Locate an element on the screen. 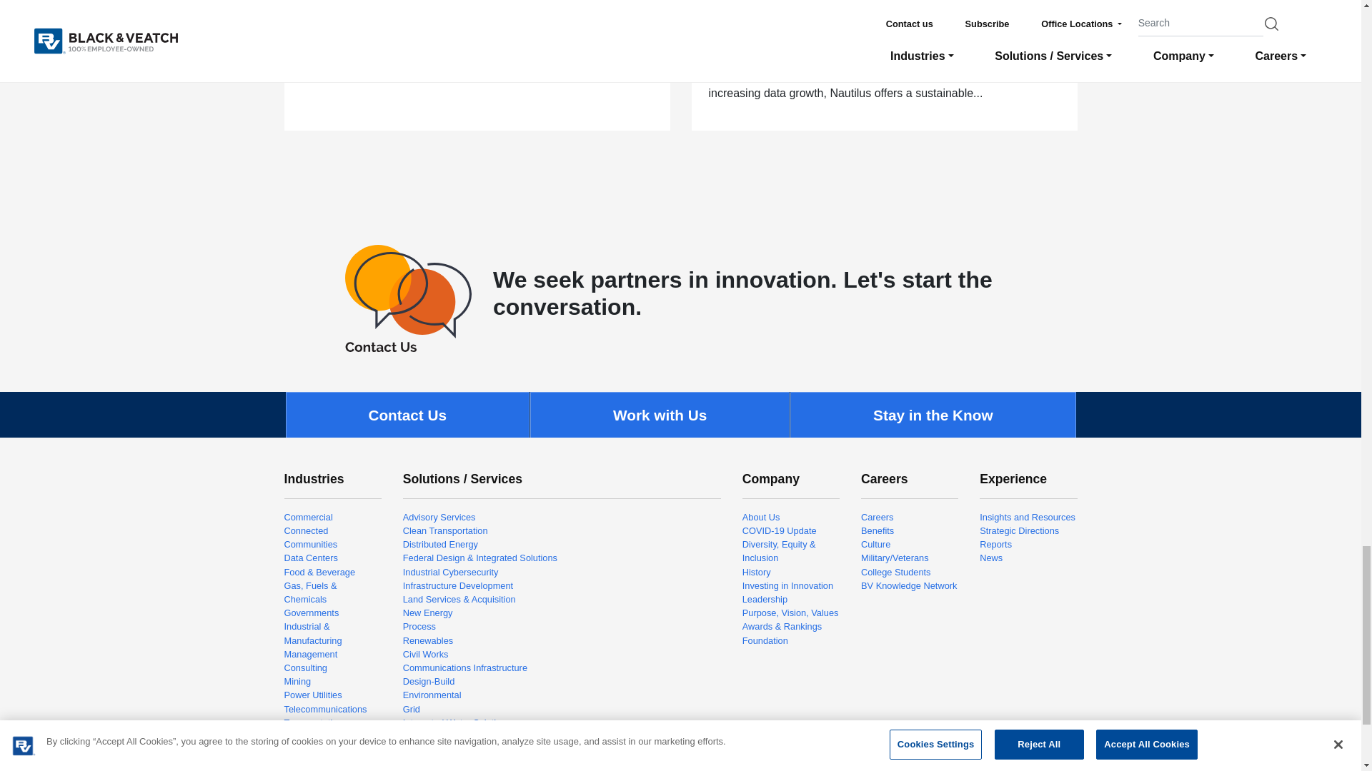 The width and height of the screenshot is (1372, 771). Contact Us is located at coordinates (409, 298).